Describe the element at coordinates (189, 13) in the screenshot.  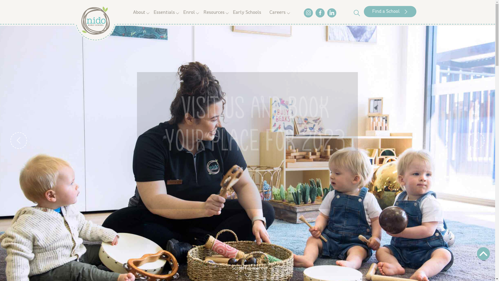
I see `Enrol` at that location.